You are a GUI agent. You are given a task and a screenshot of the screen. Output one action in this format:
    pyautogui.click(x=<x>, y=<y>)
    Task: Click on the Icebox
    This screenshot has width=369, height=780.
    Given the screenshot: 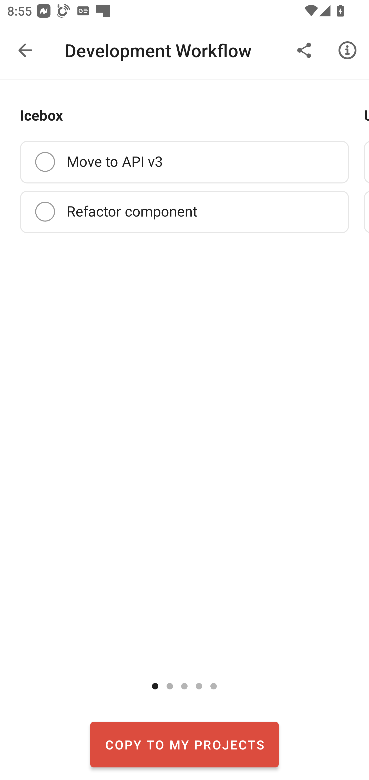 What is the action you would take?
    pyautogui.click(x=42, y=116)
    